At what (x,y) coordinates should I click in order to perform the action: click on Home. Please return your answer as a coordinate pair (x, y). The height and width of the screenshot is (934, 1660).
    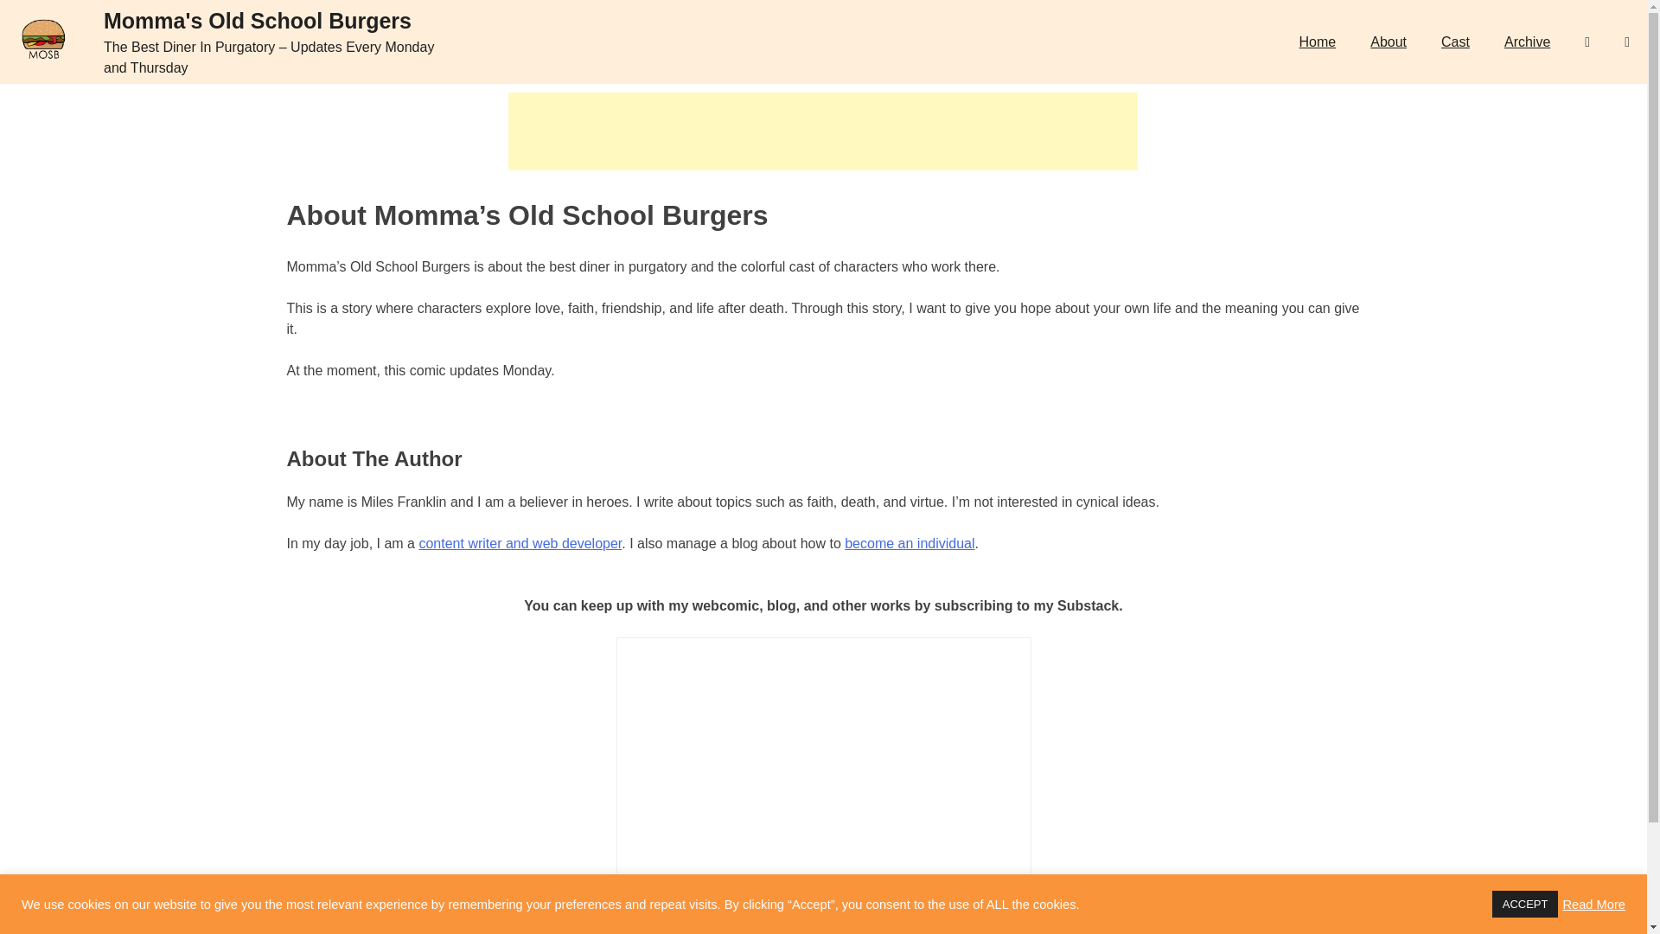
    Looking at the image, I should click on (1318, 42).